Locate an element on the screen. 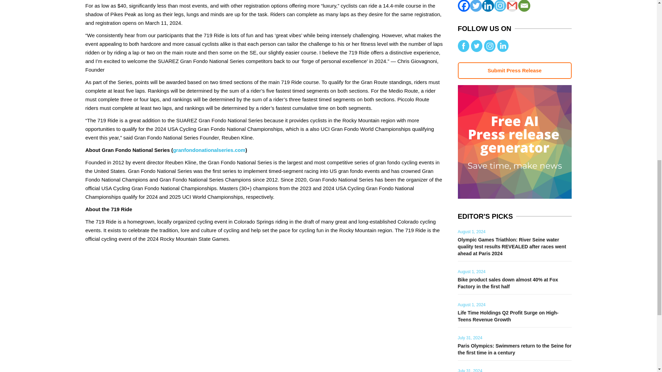 This screenshot has width=662, height=372. Google Gmail is located at coordinates (512, 6).